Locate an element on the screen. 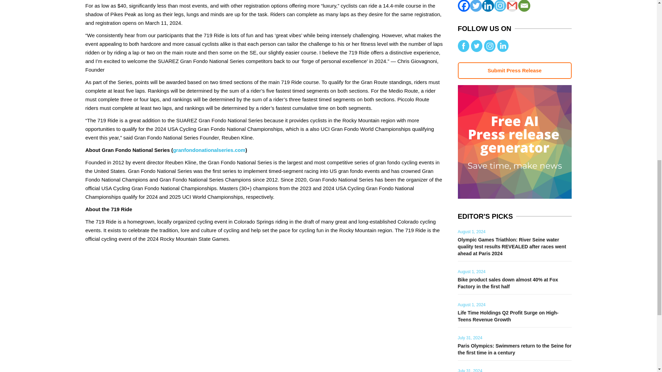 This screenshot has width=662, height=372. Google Gmail is located at coordinates (512, 6).